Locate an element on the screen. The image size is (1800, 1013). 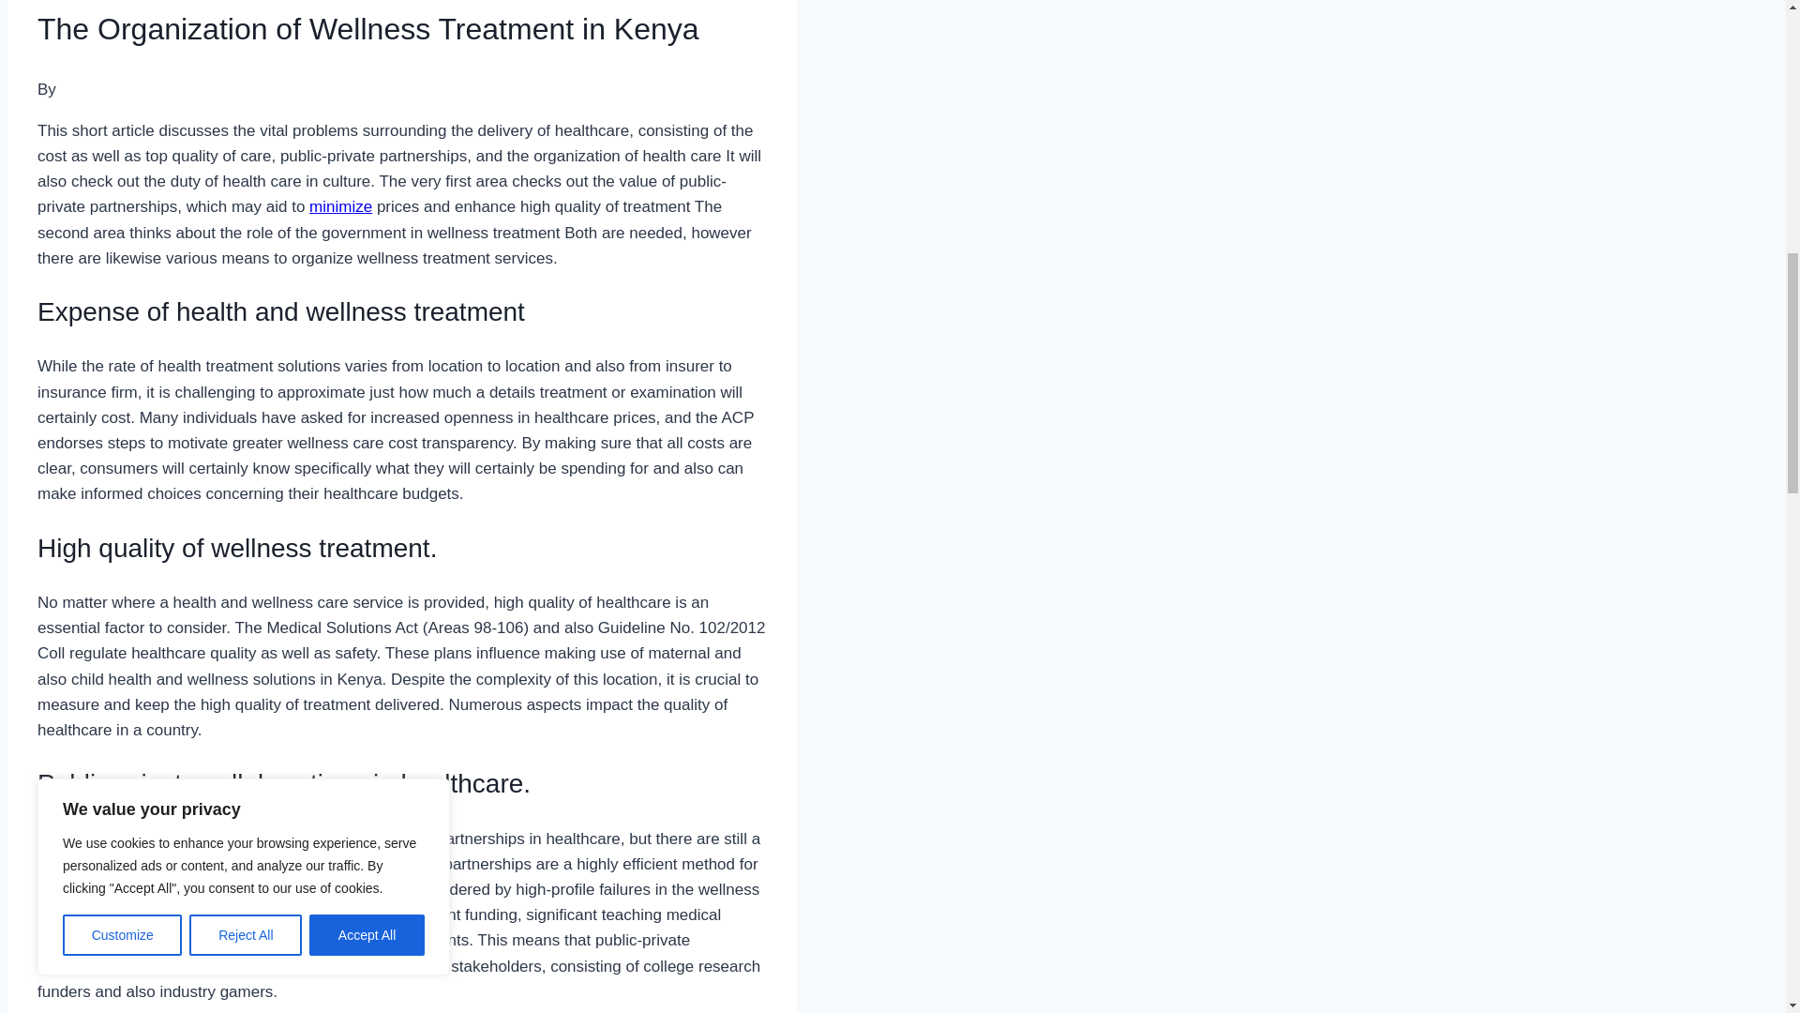
minimize is located at coordinates (341, 206).